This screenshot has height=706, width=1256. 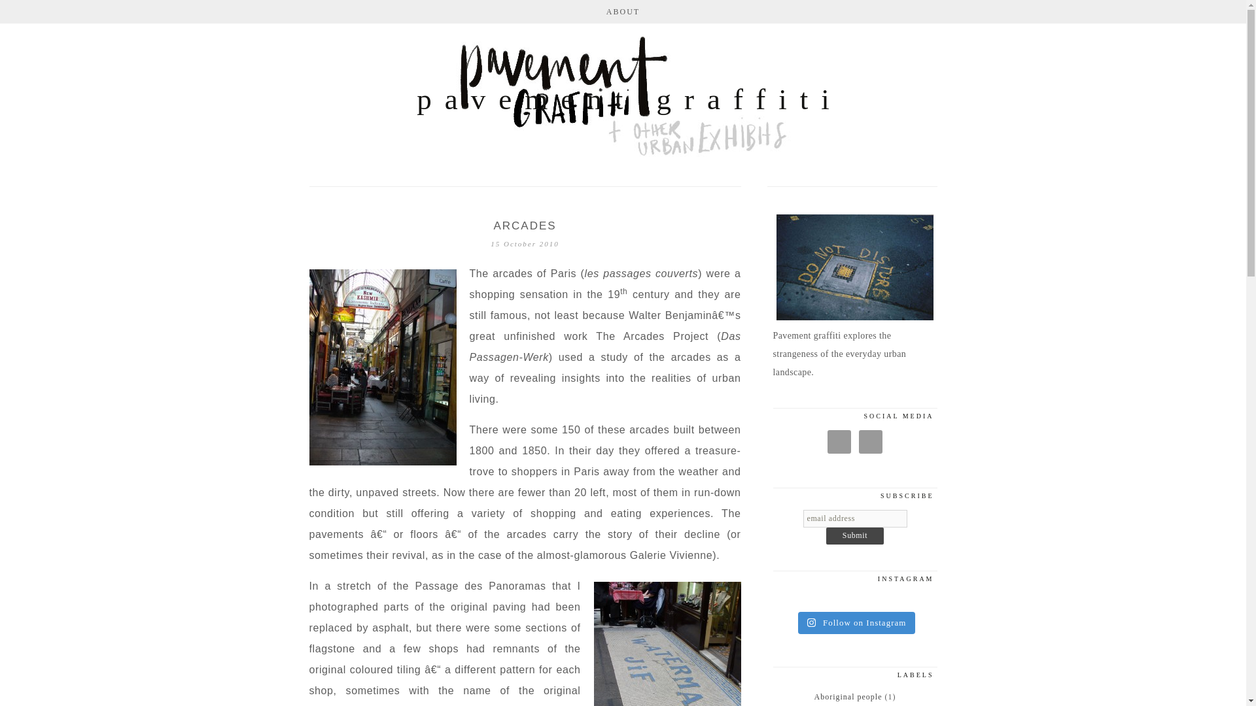 What do you see at coordinates (623, 99) in the screenshot?
I see `pavement graffiti` at bounding box center [623, 99].